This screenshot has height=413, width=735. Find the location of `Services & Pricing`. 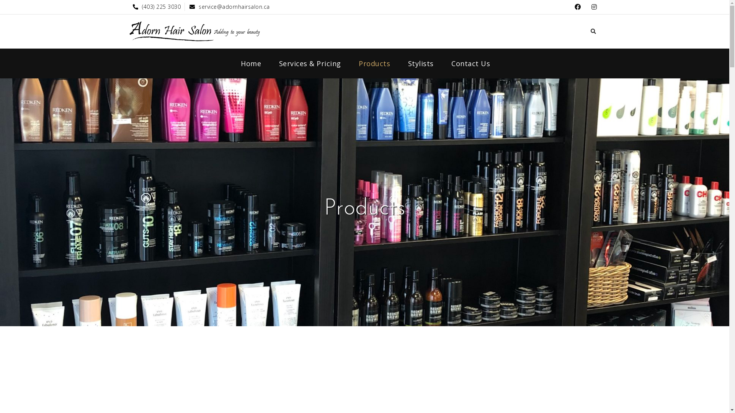

Services & Pricing is located at coordinates (310, 63).